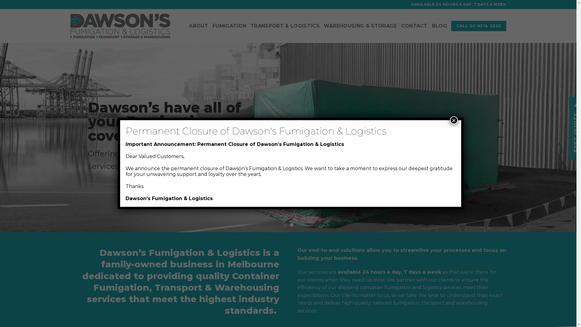 Image resolution: width=581 pixels, height=327 pixels. Describe the element at coordinates (120, 26) in the screenshot. I see `Dawsons - Fumigation & Logistics` at that location.